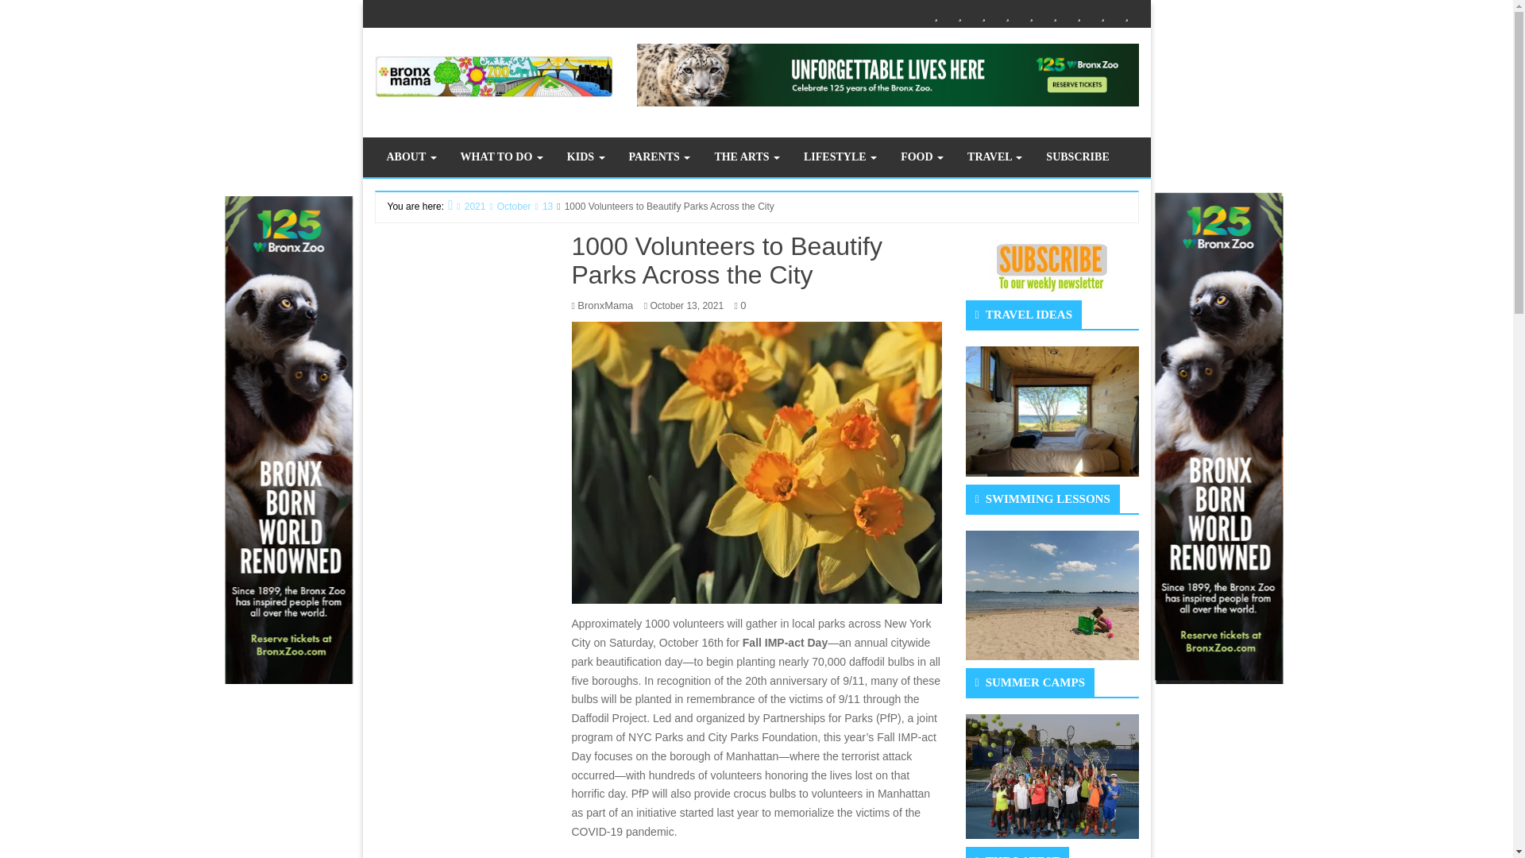 The image size is (1525, 858). What do you see at coordinates (1102, 14) in the screenshot?
I see `TRAVEL` at bounding box center [1102, 14].